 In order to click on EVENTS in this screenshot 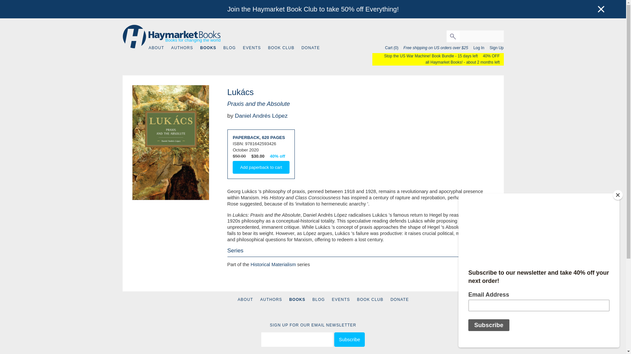, I will do `click(252, 48)`.